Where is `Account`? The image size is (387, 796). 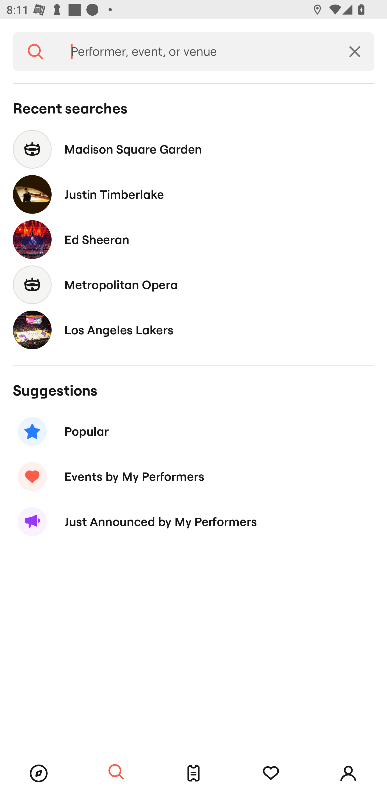
Account is located at coordinates (348, 773).